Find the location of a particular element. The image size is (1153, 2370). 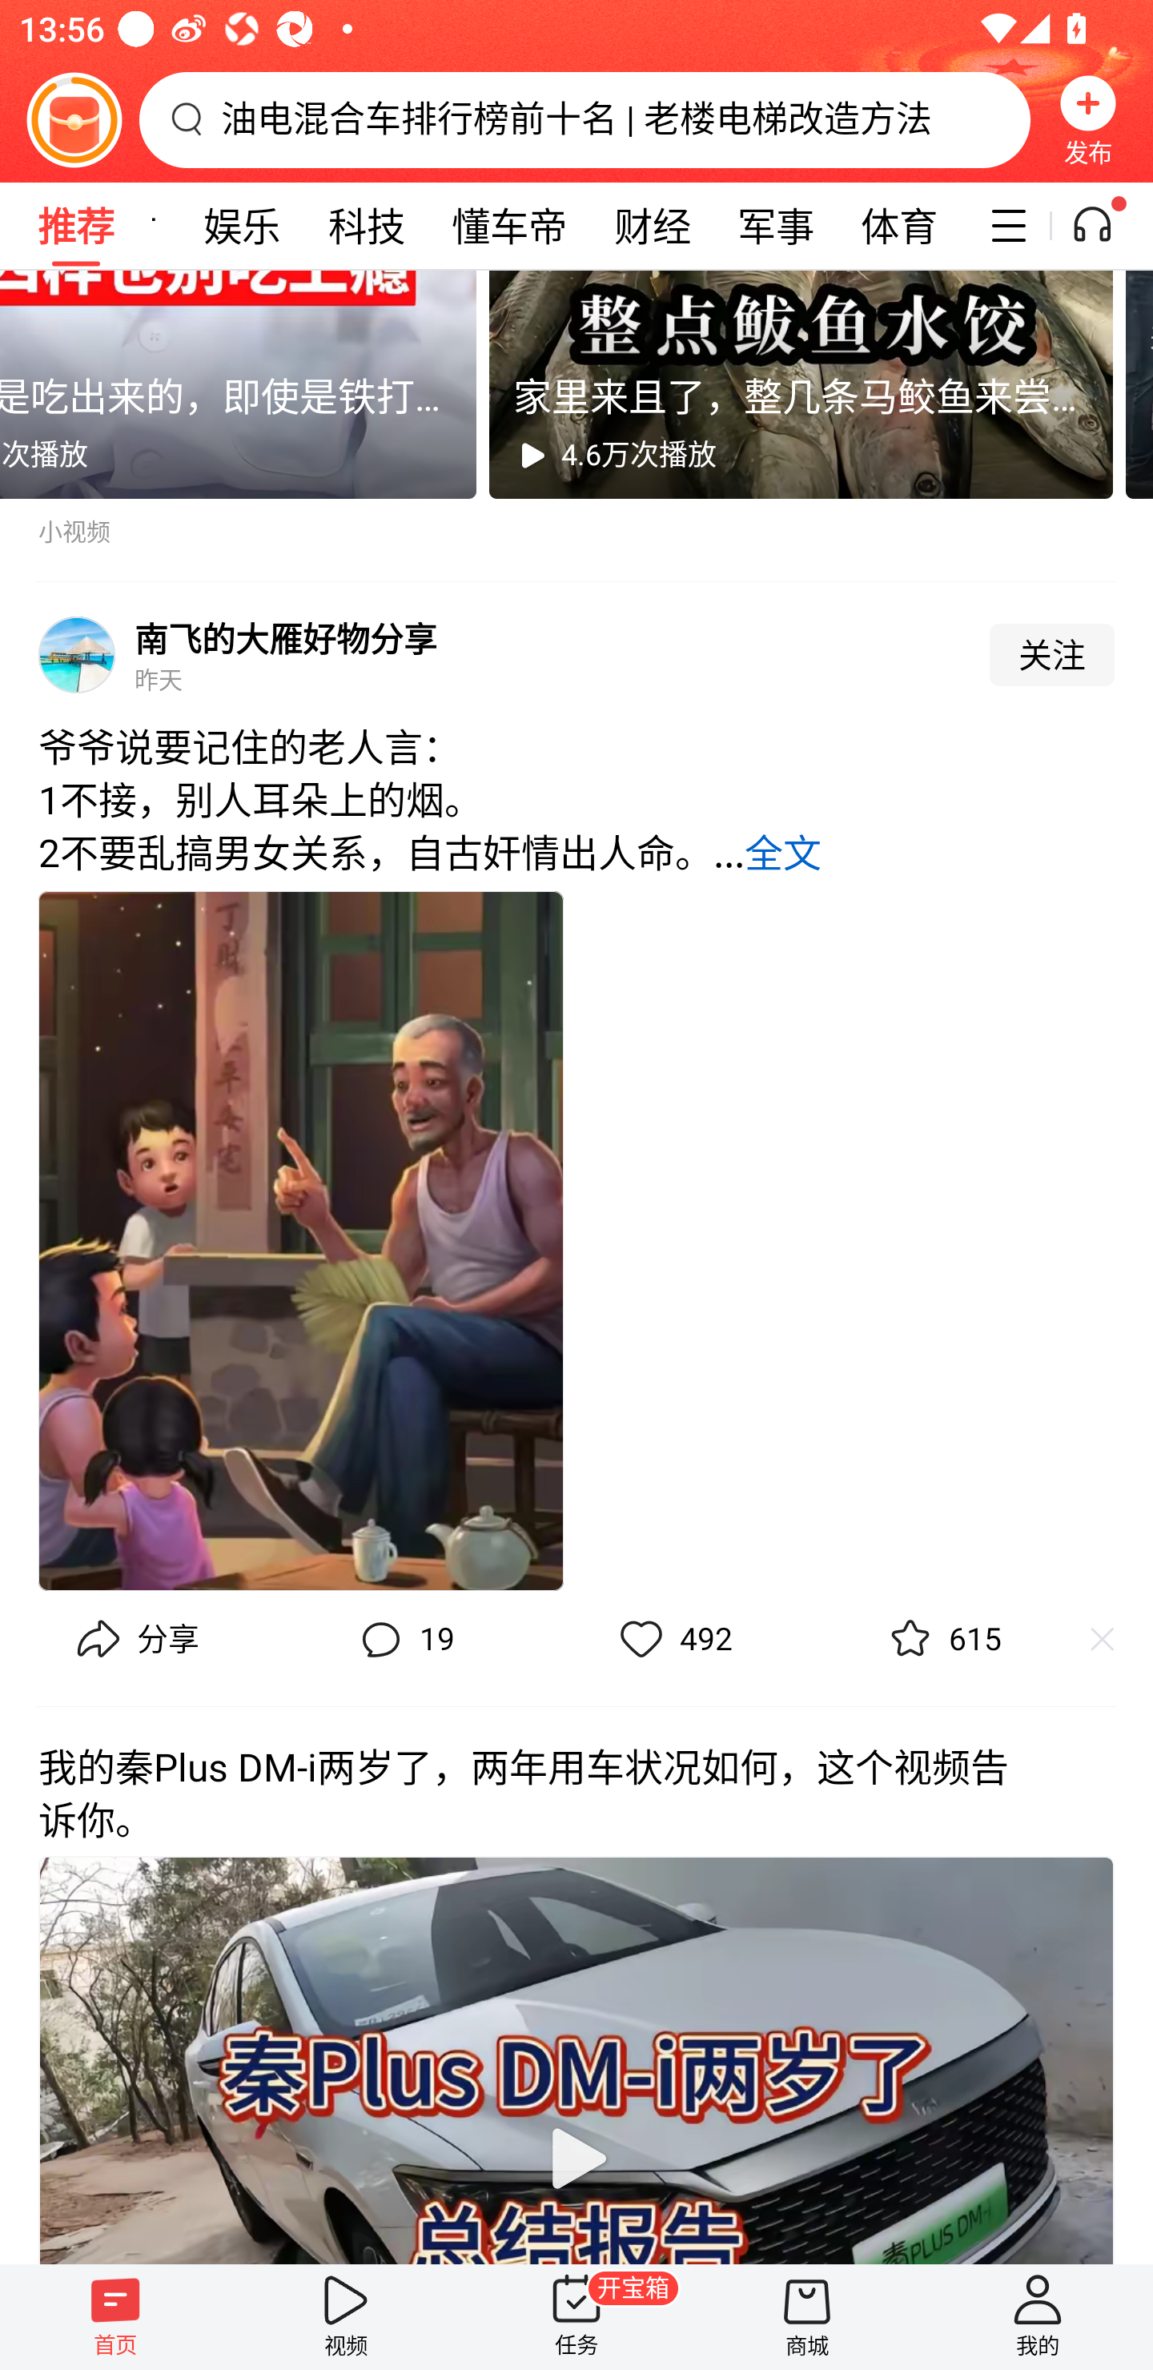

南飞的大雁好物分享头像 is located at coordinates (77, 655).